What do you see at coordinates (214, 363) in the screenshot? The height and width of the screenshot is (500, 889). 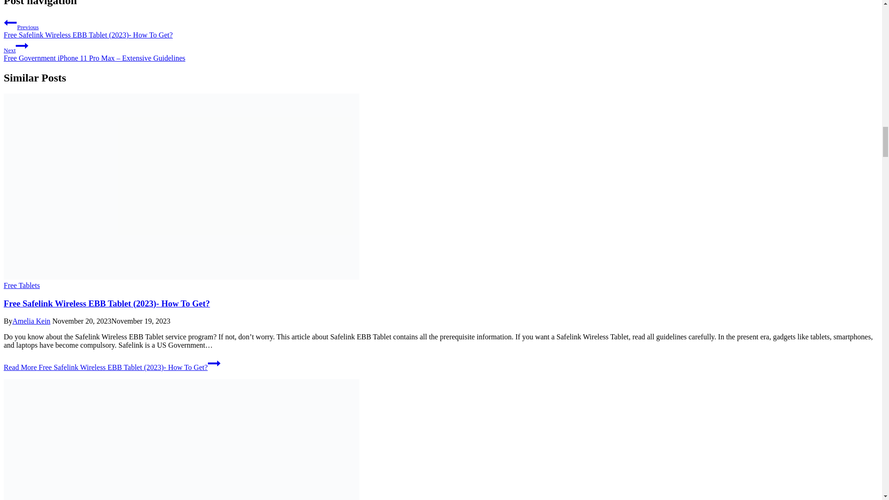 I see `Continue` at bounding box center [214, 363].